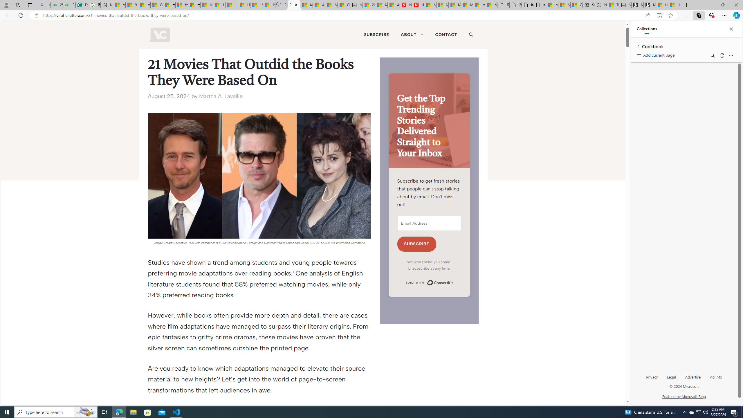 This screenshot has width=743, height=418. What do you see at coordinates (429, 283) in the screenshot?
I see `Built with ConvertKit` at bounding box center [429, 283].